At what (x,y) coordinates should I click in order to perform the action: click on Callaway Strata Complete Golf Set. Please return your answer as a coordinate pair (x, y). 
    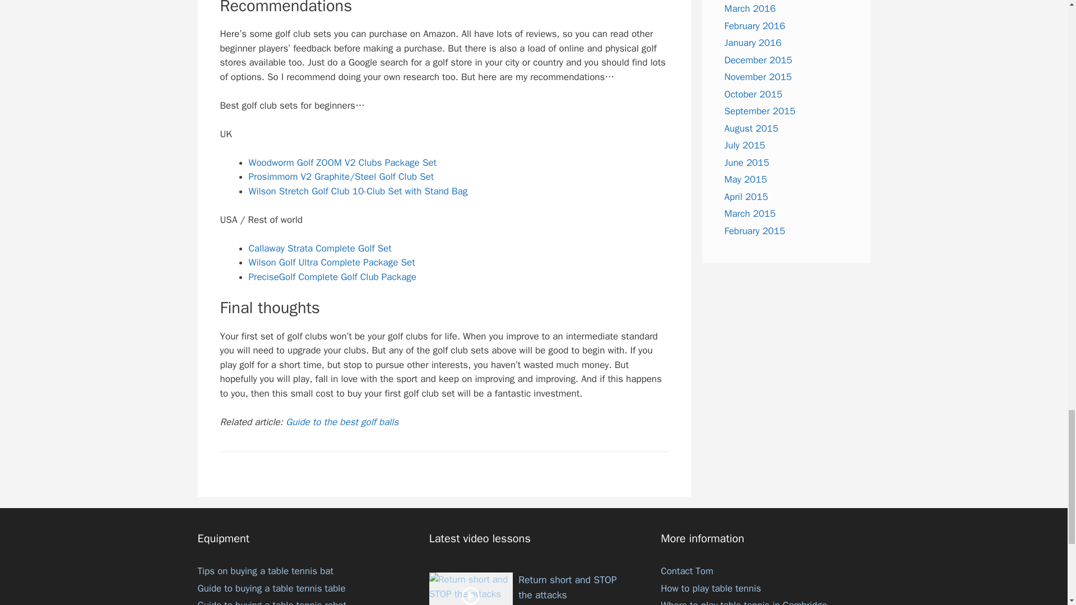
    Looking at the image, I should click on (319, 248).